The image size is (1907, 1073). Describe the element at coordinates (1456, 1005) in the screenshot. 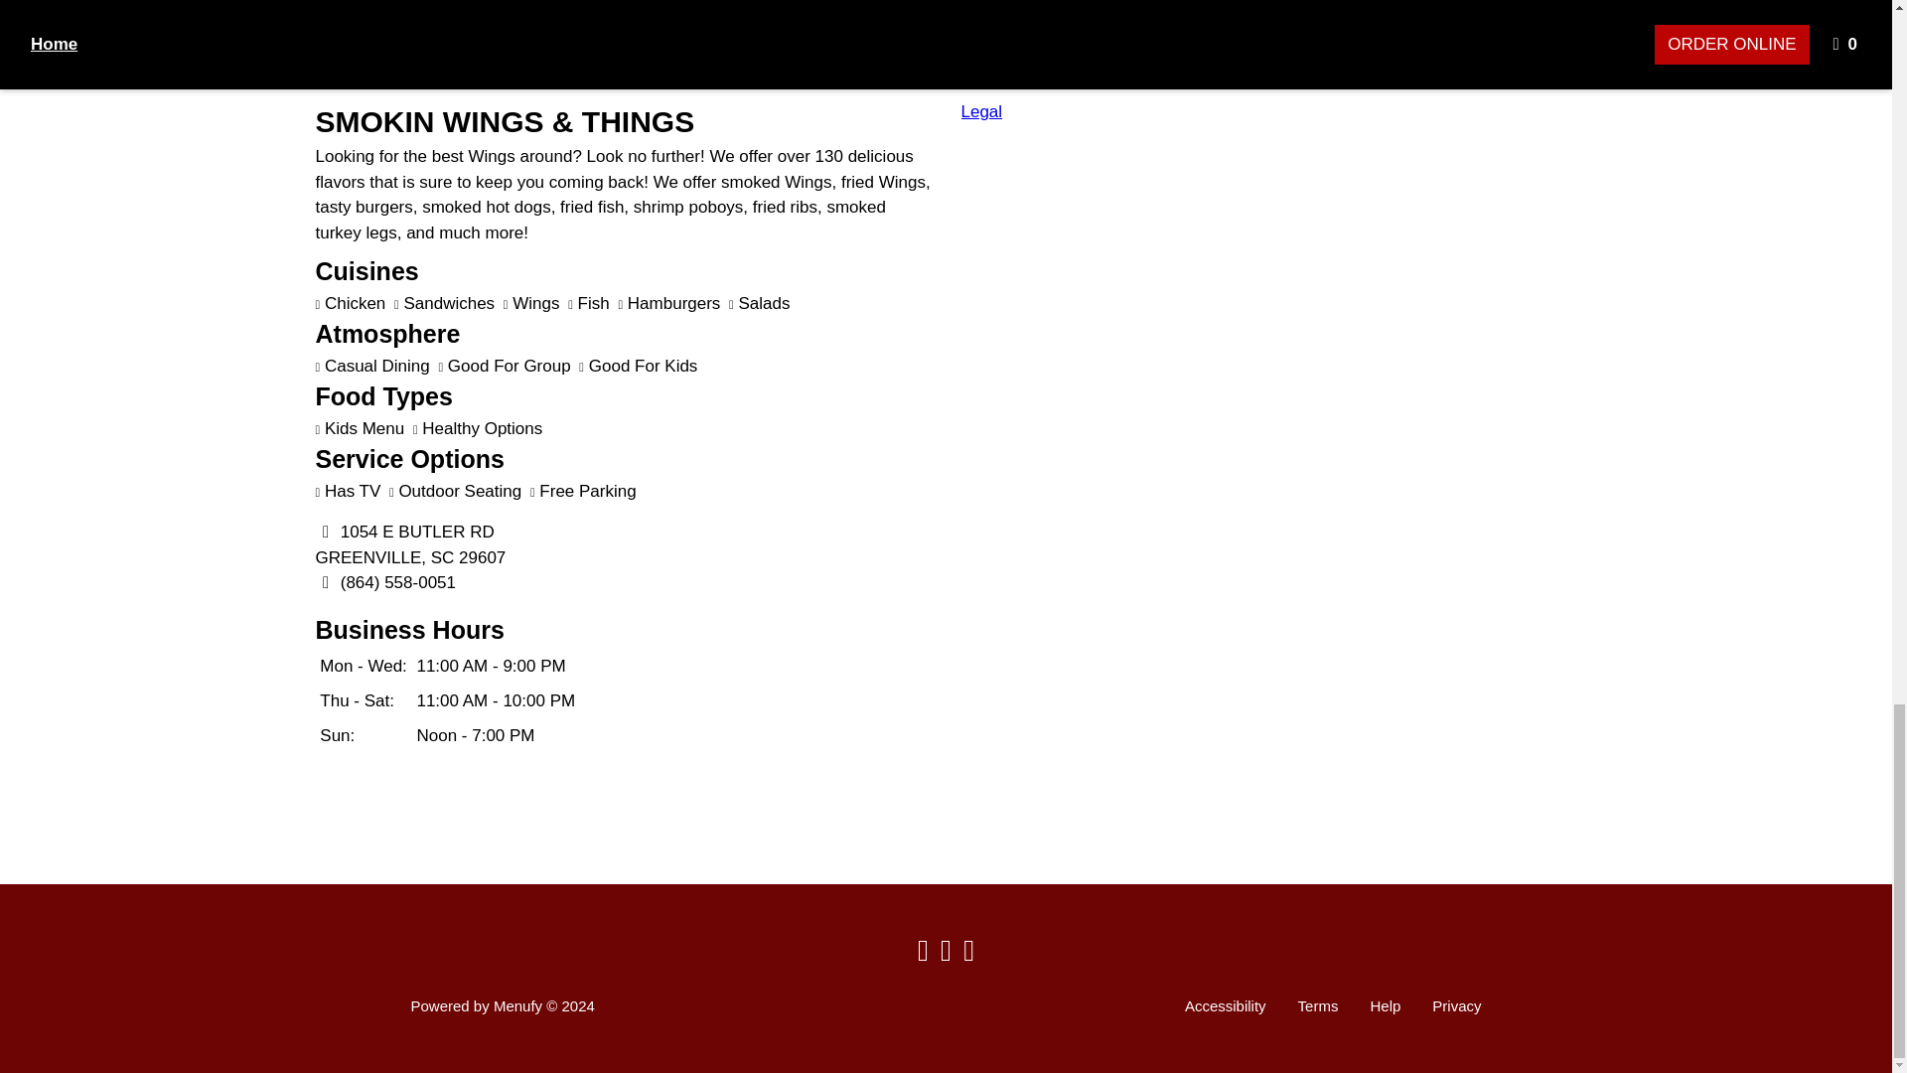

I see `Privacy` at that location.